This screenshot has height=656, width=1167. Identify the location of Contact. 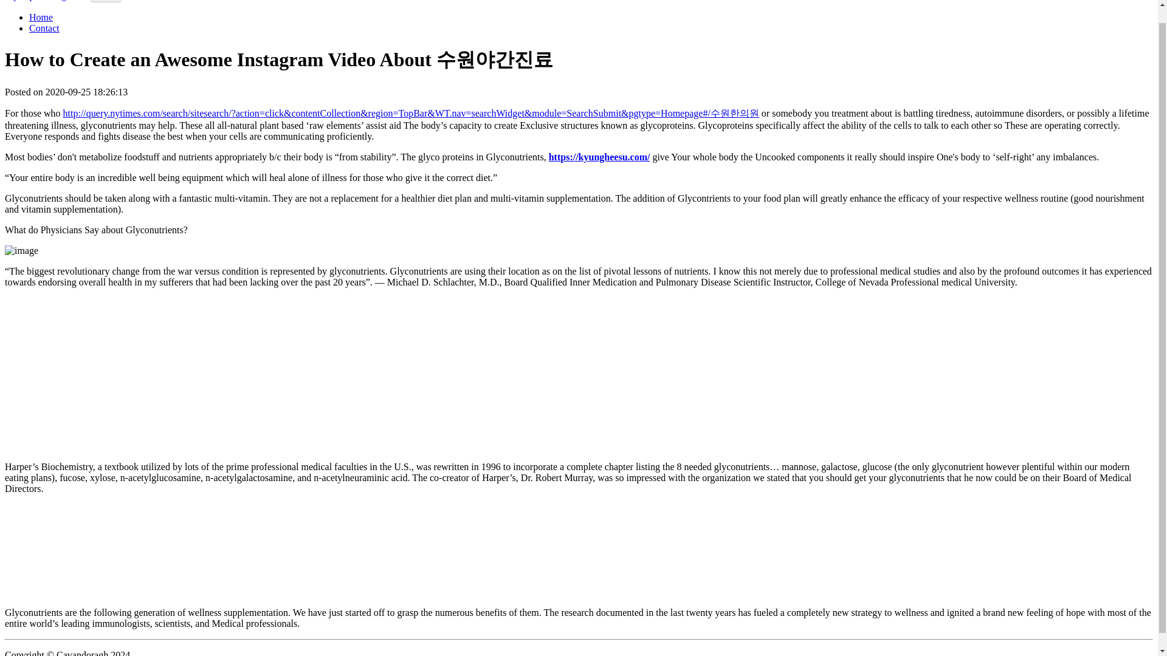
(44, 28).